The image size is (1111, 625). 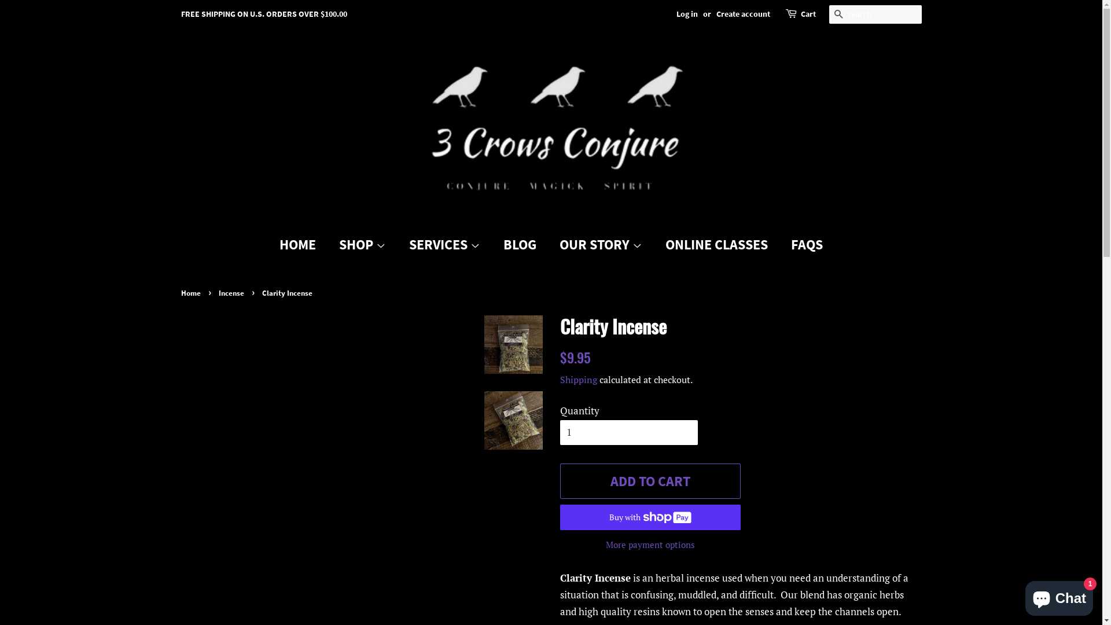 I want to click on Create account, so click(x=743, y=14).